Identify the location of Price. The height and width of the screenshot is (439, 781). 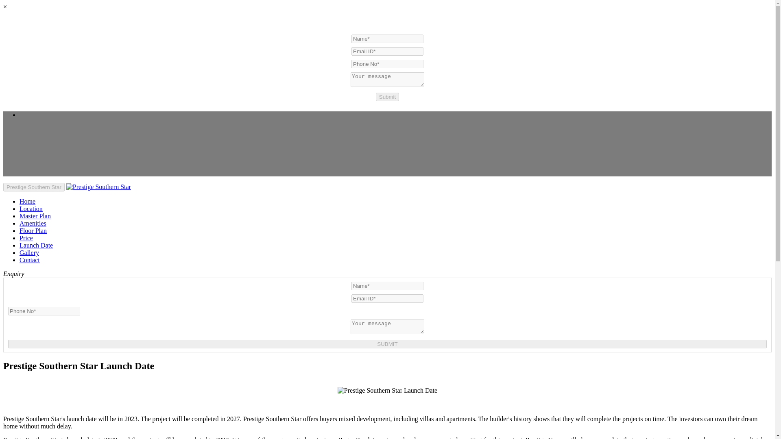
(26, 238).